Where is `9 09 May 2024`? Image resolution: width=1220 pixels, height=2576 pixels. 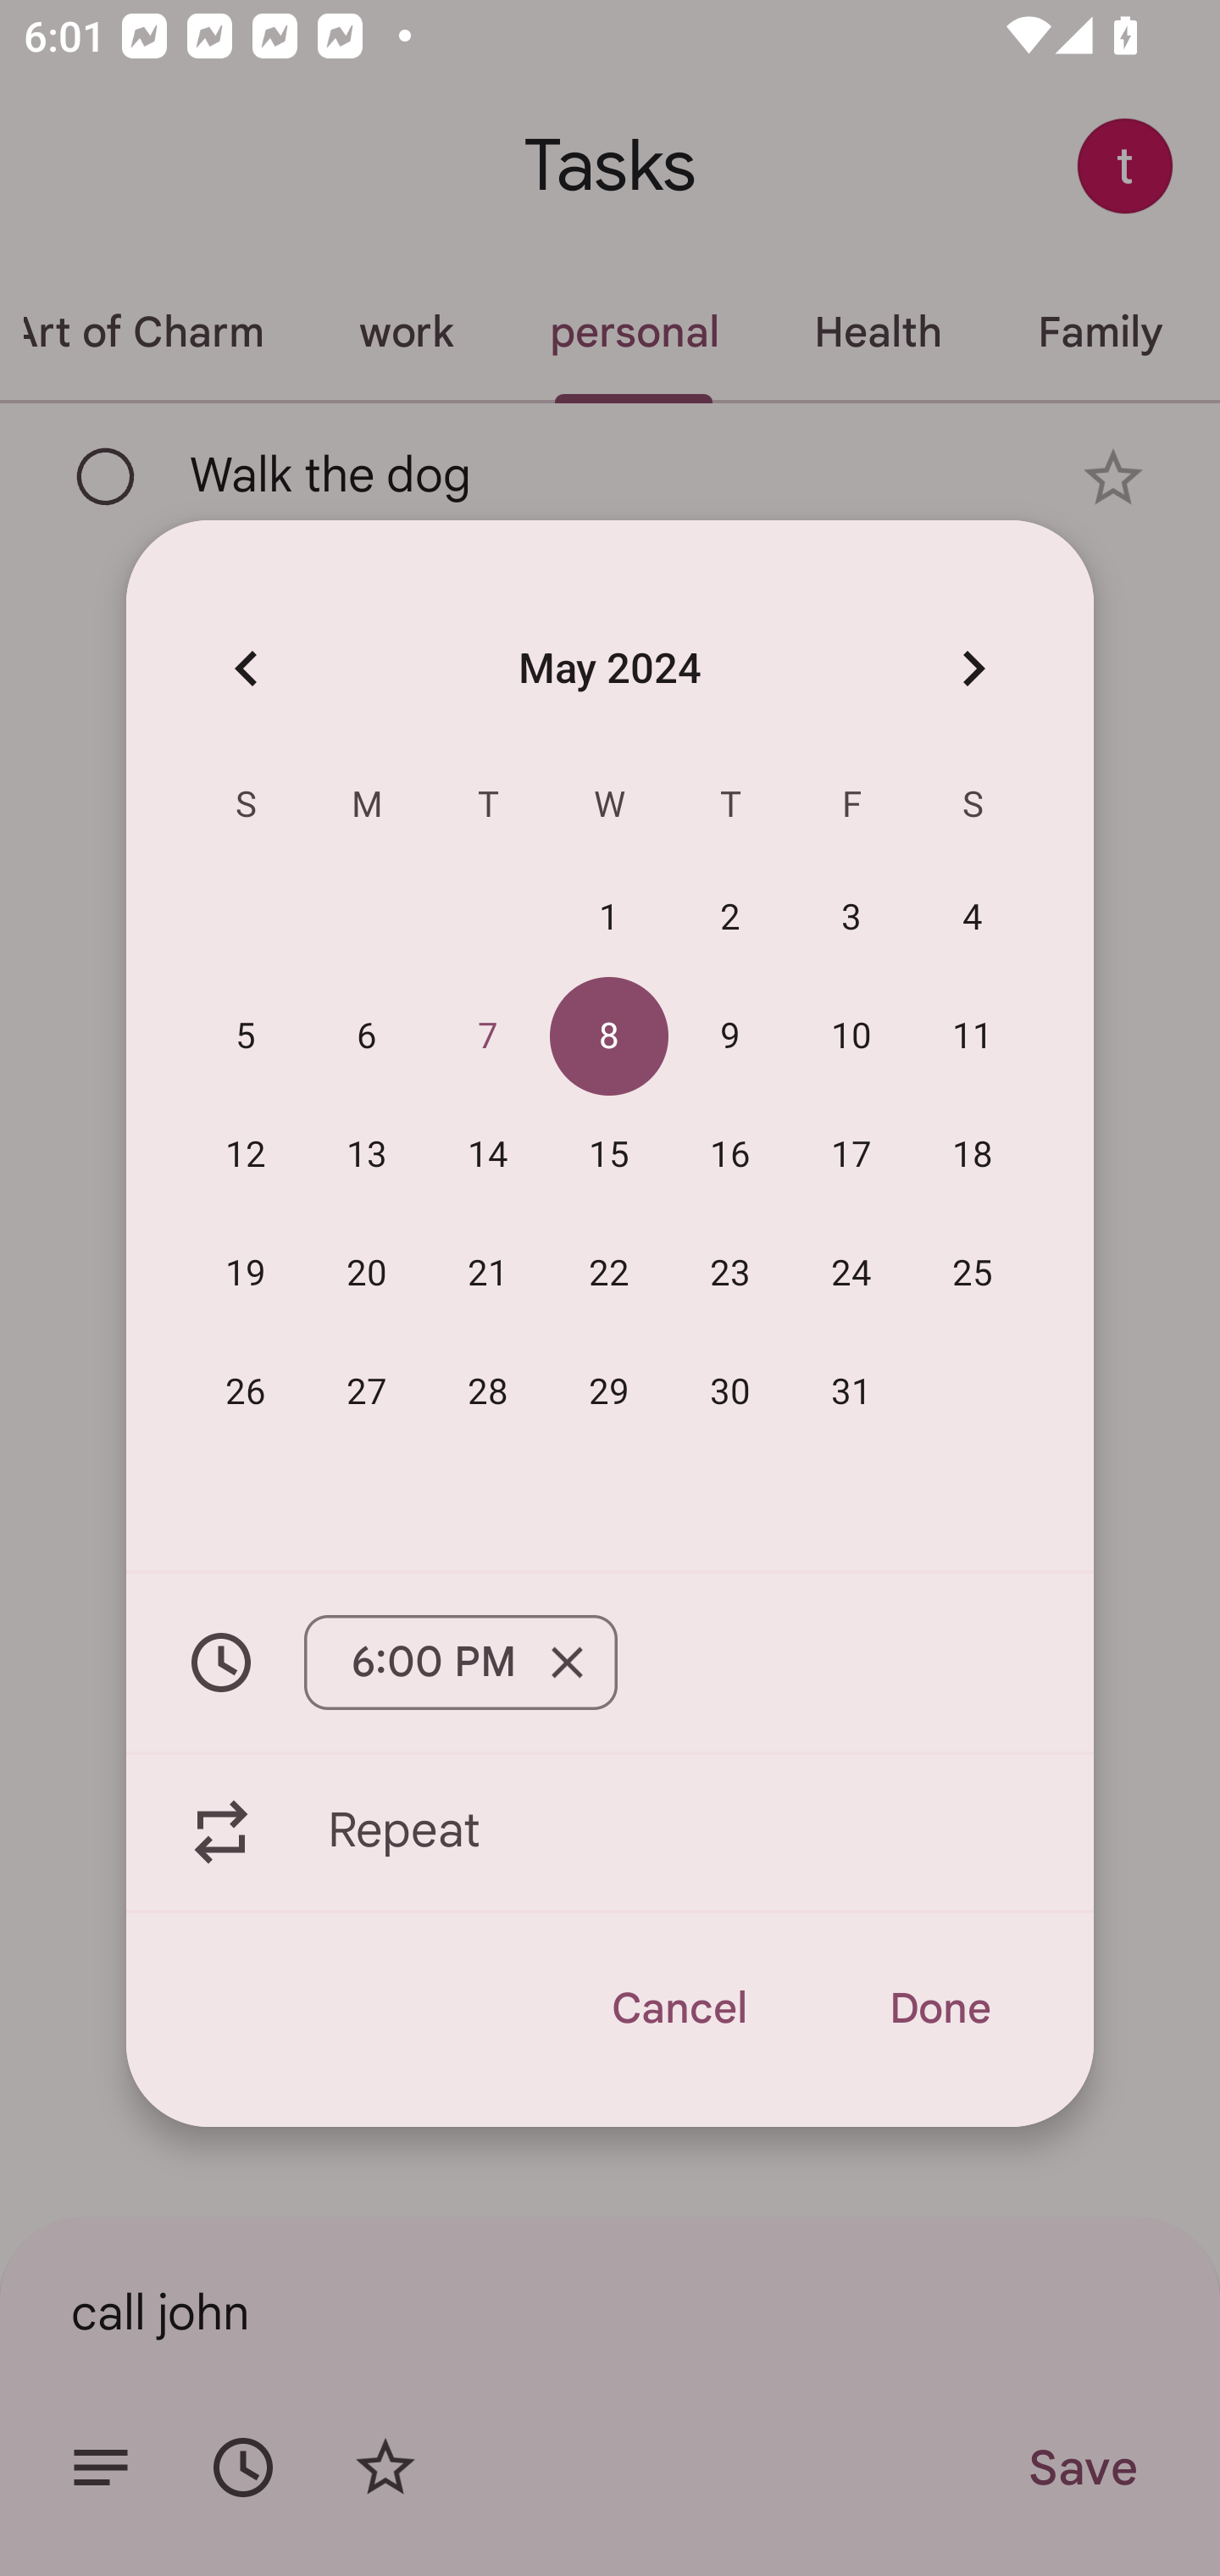
9 09 May 2024 is located at coordinates (730, 1035).